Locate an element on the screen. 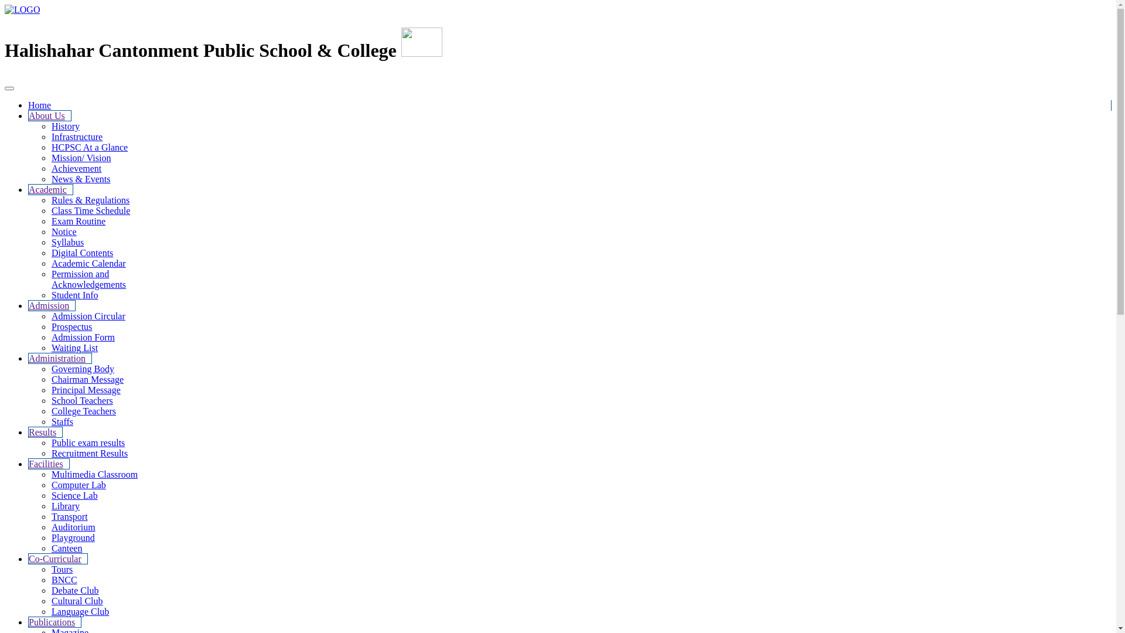  School Teachers is located at coordinates (82, 401).